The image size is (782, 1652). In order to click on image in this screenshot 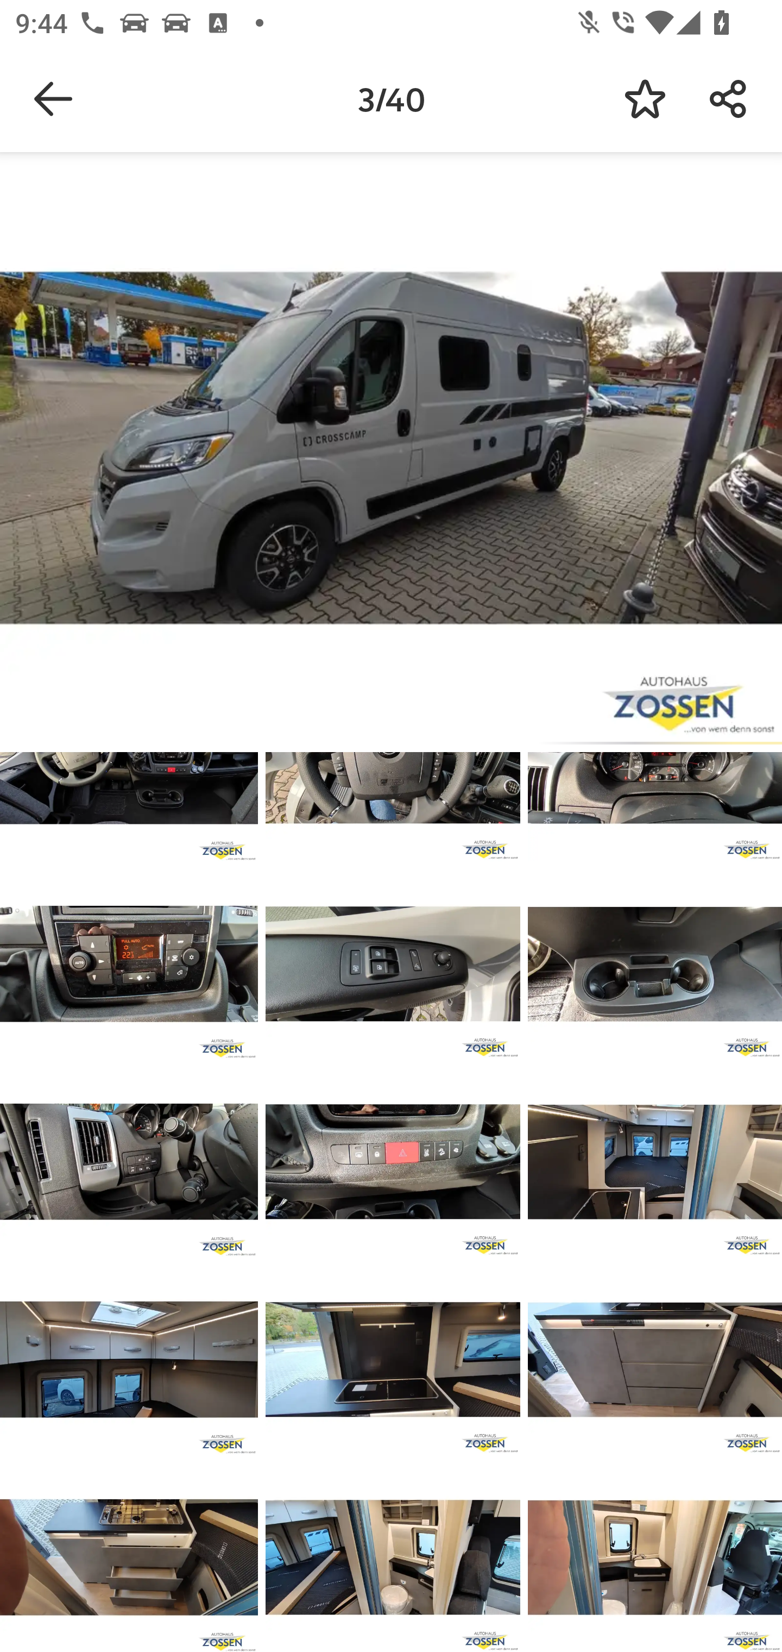, I will do `click(655, 1557)`.